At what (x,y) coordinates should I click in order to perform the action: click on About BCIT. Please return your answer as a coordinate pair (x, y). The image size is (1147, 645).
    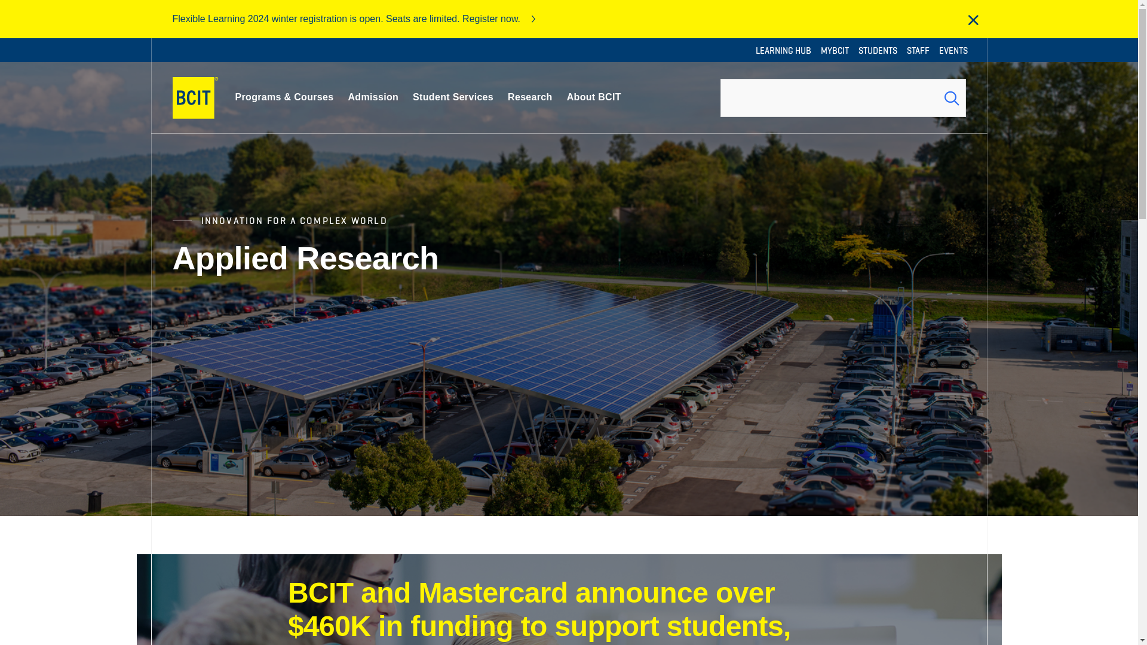
    Looking at the image, I should click on (594, 98).